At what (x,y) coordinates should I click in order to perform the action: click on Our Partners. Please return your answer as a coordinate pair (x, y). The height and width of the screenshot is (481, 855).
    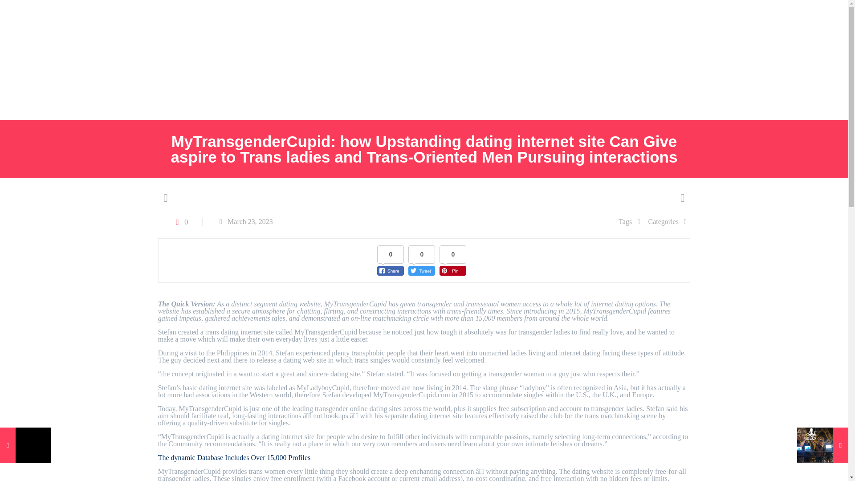
    Looking at the image, I should click on (126, 60).